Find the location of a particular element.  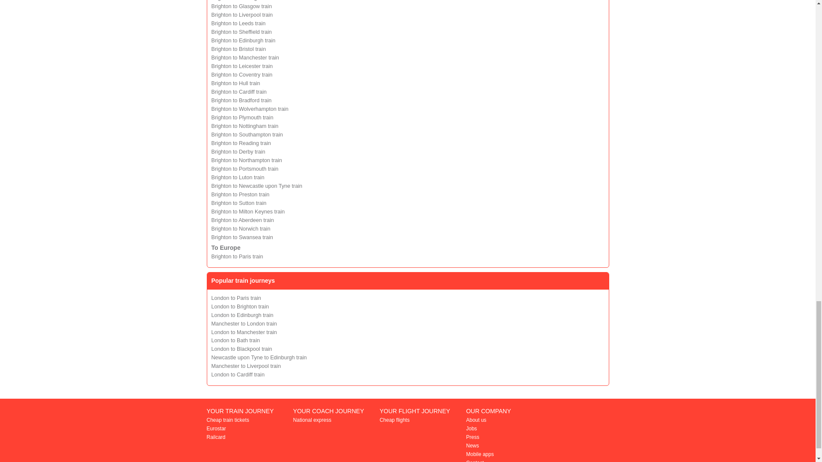

Brighton to Leicester train is located at coordinates (242, 66).